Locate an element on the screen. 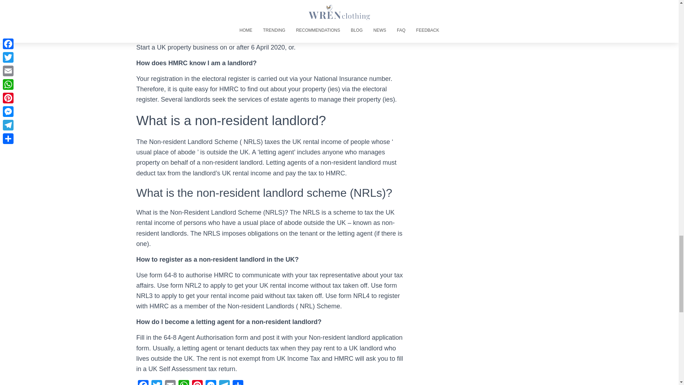 This screenshot has width=684, height=385. Pinterest is located at coordinates (197, 382).